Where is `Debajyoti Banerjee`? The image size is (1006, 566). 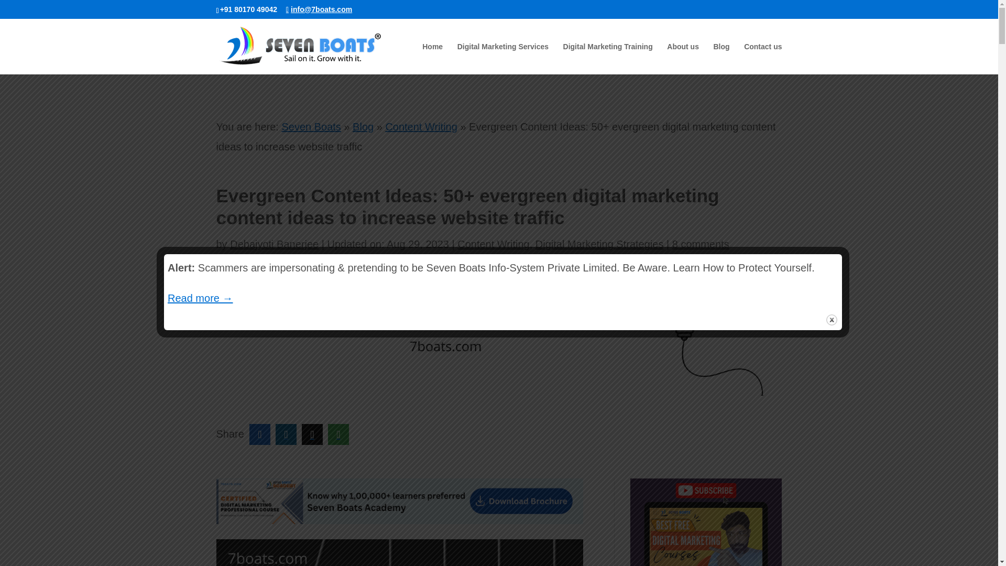 Debajyoti Banerjee is located at coordinates (275, 244).